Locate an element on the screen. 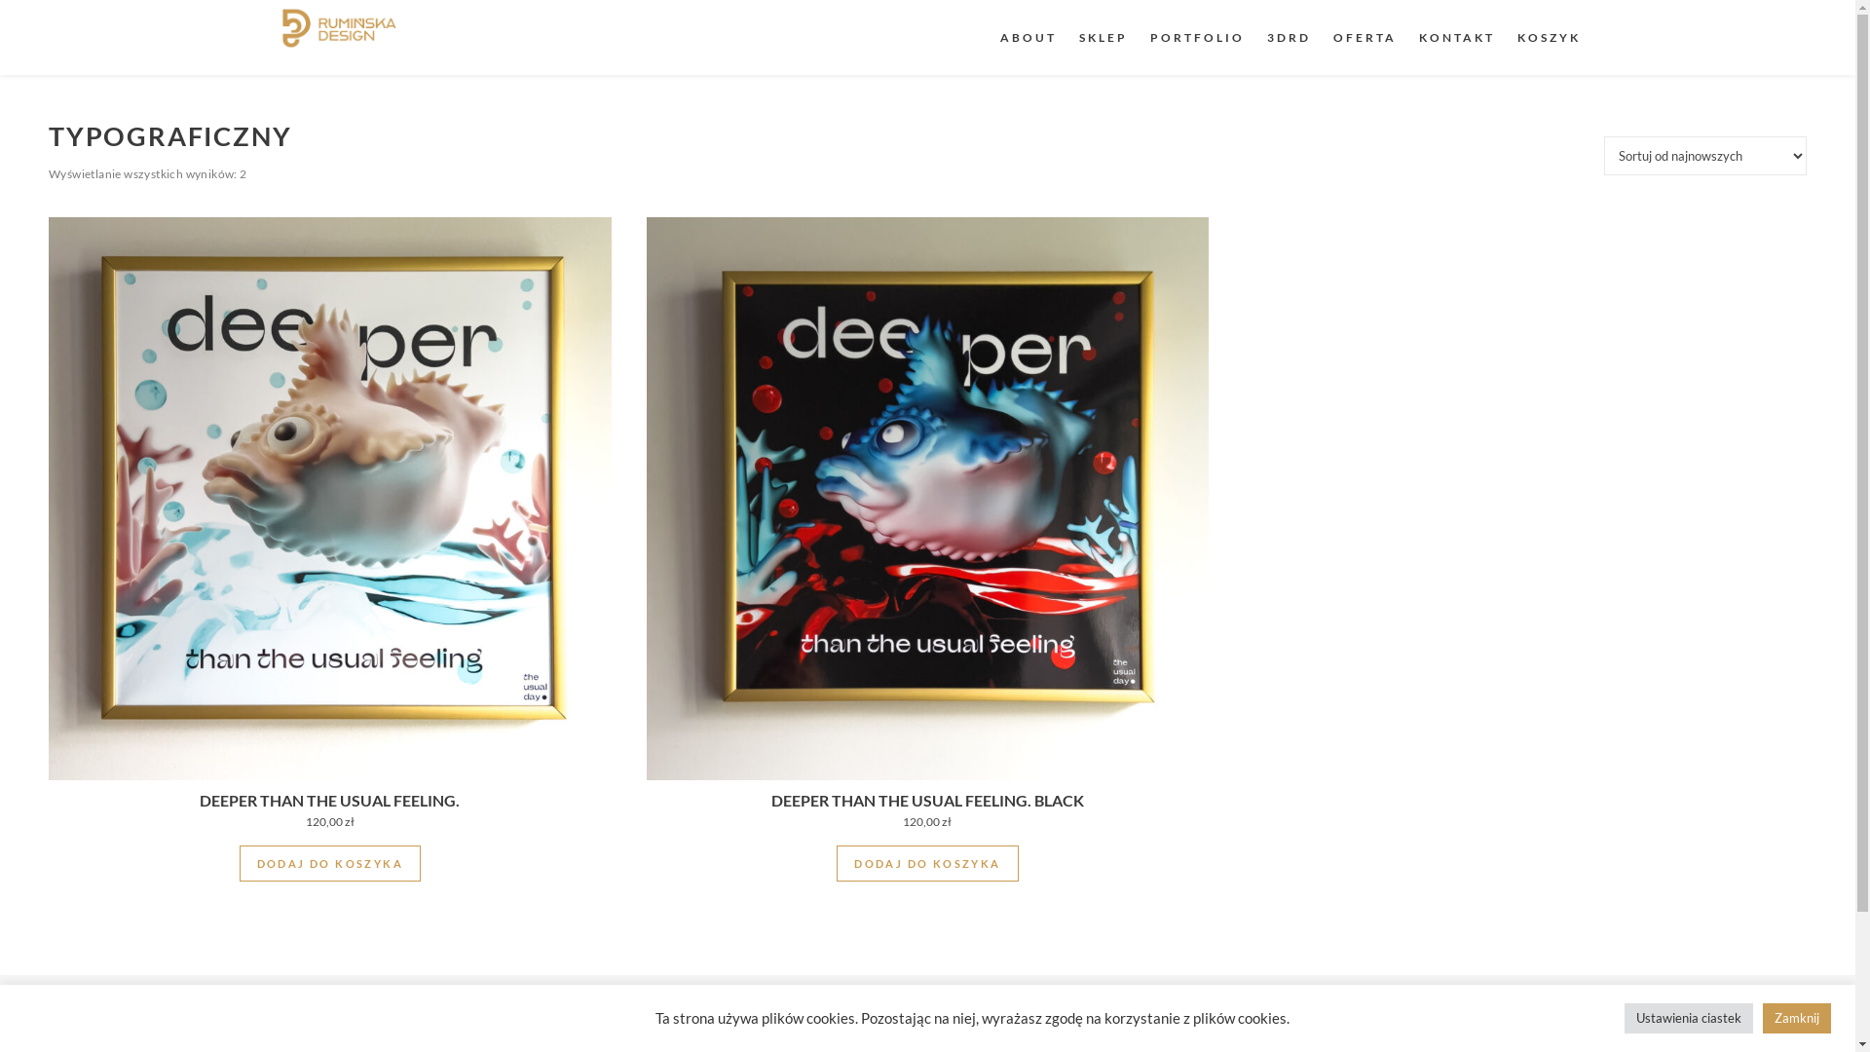 The image size is (1870, 1052). OFERTA is located at coordinates (1364, 37).